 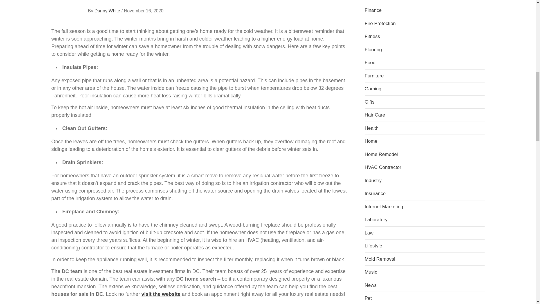 I want to click on Food, so click(x=370, y=62).